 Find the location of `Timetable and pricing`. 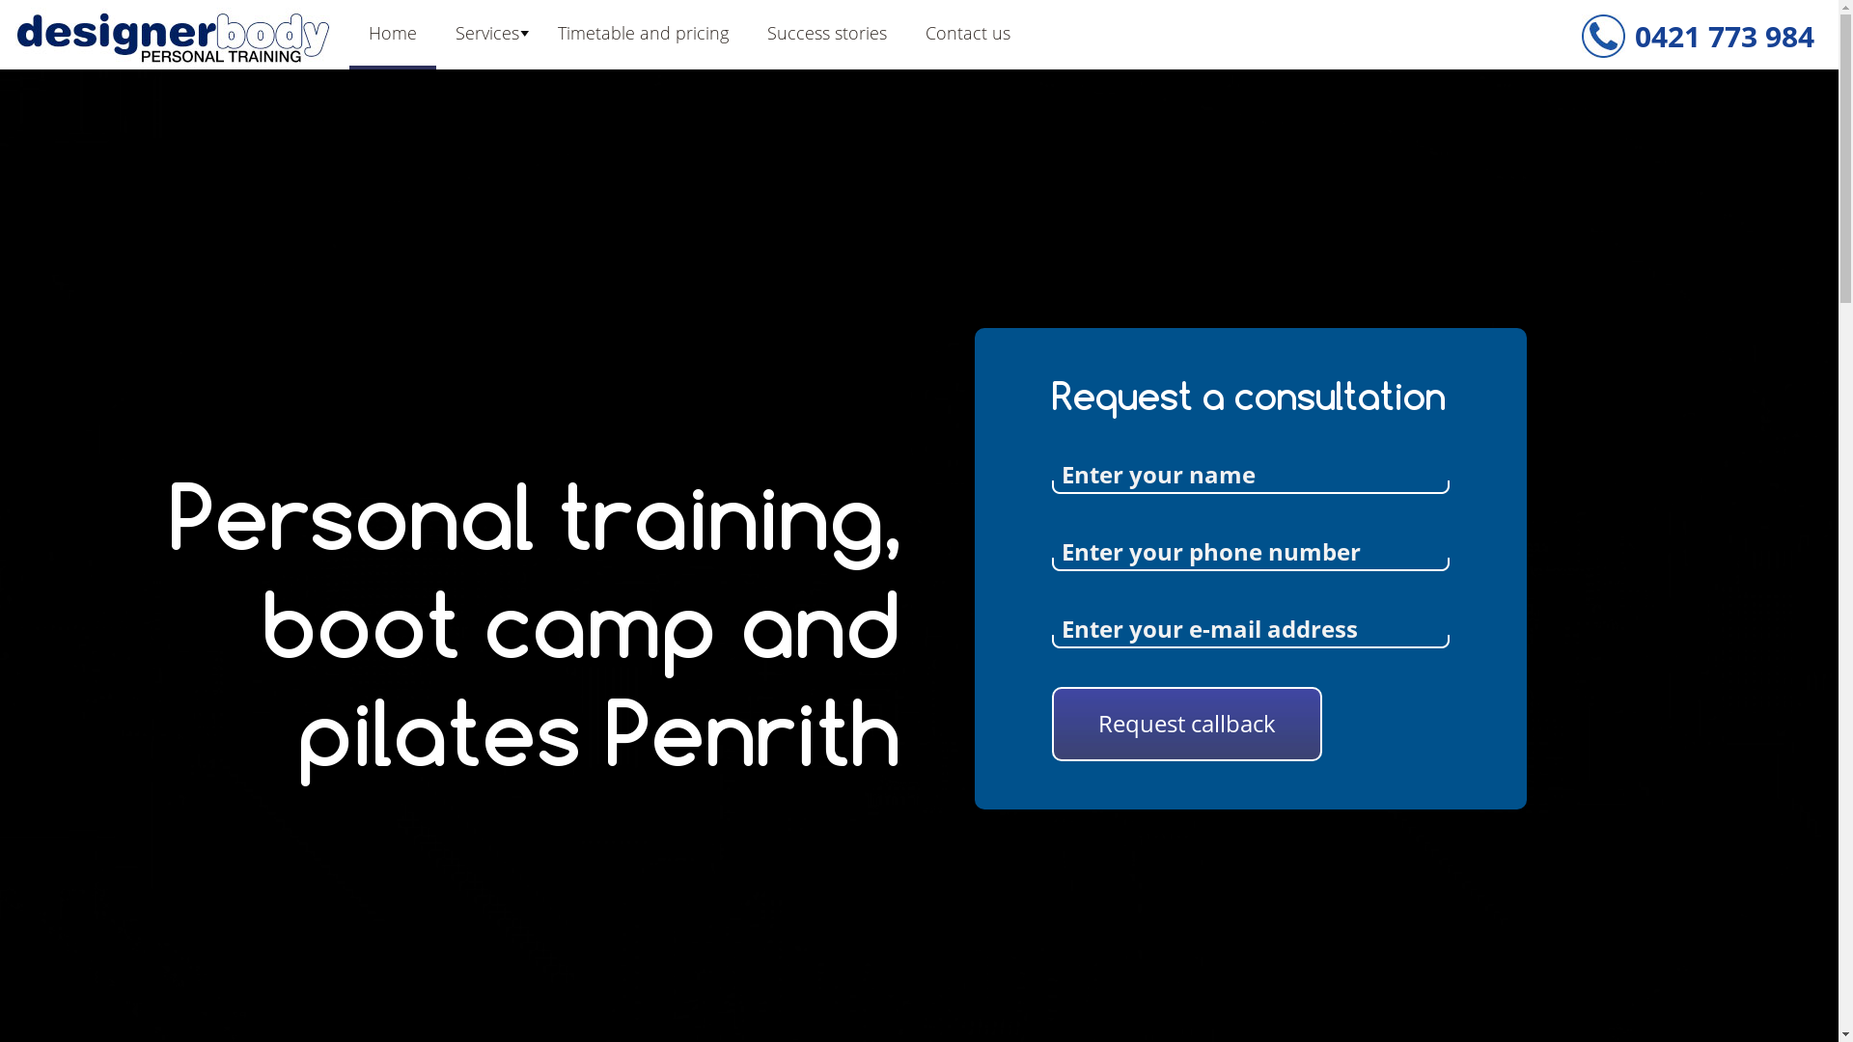

Timetable and pricing is located at coordinates (643, 33).